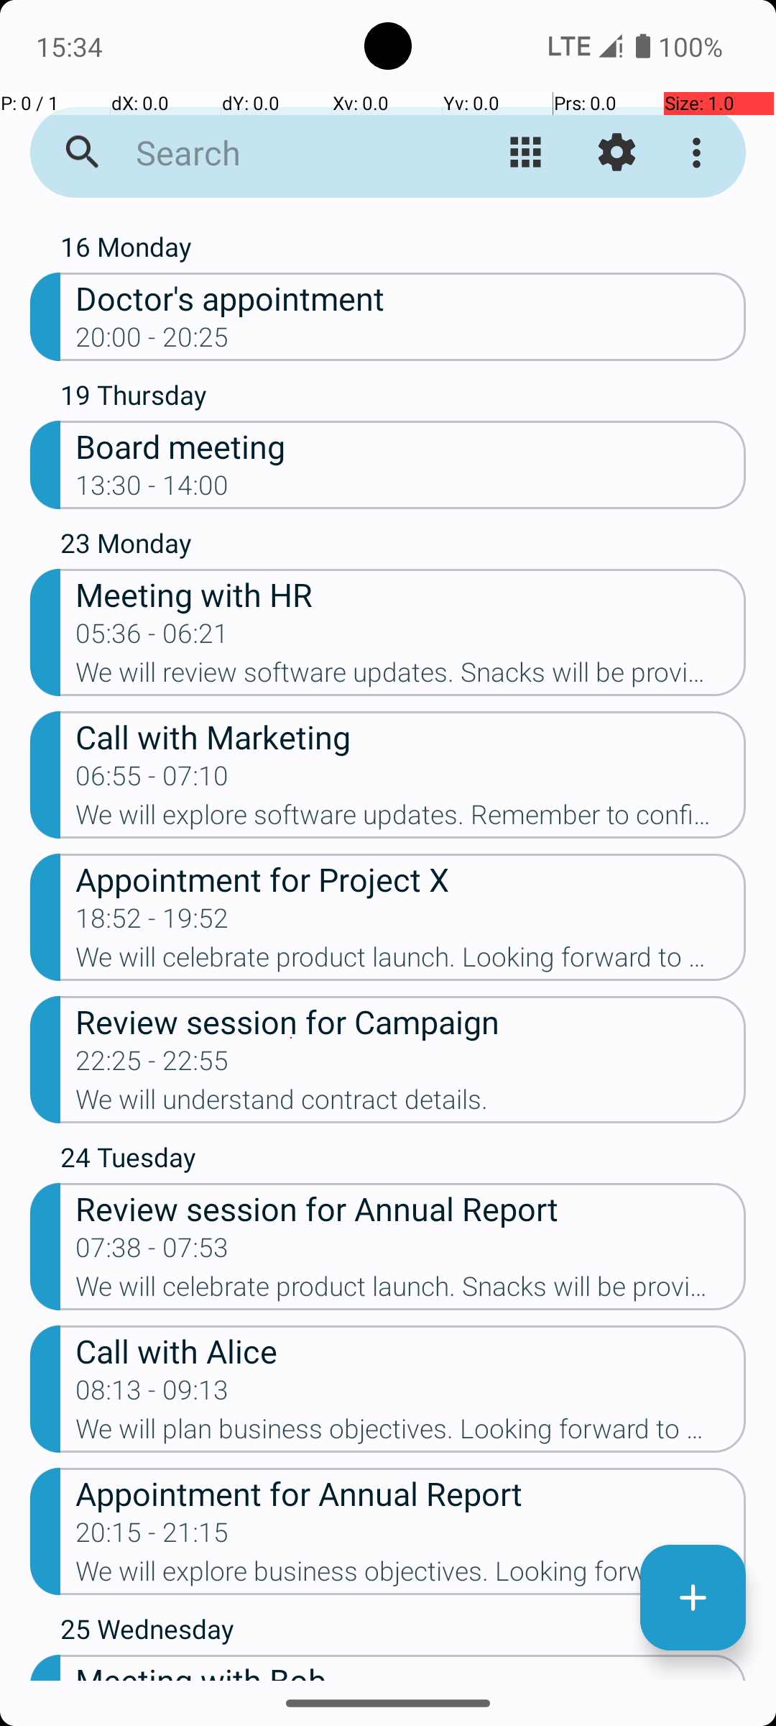 This screenshot has width=776, height=1726. Describe the element at coordinates (411, 1104) in the screenshot. I see `We will understand contract details.` at that location.